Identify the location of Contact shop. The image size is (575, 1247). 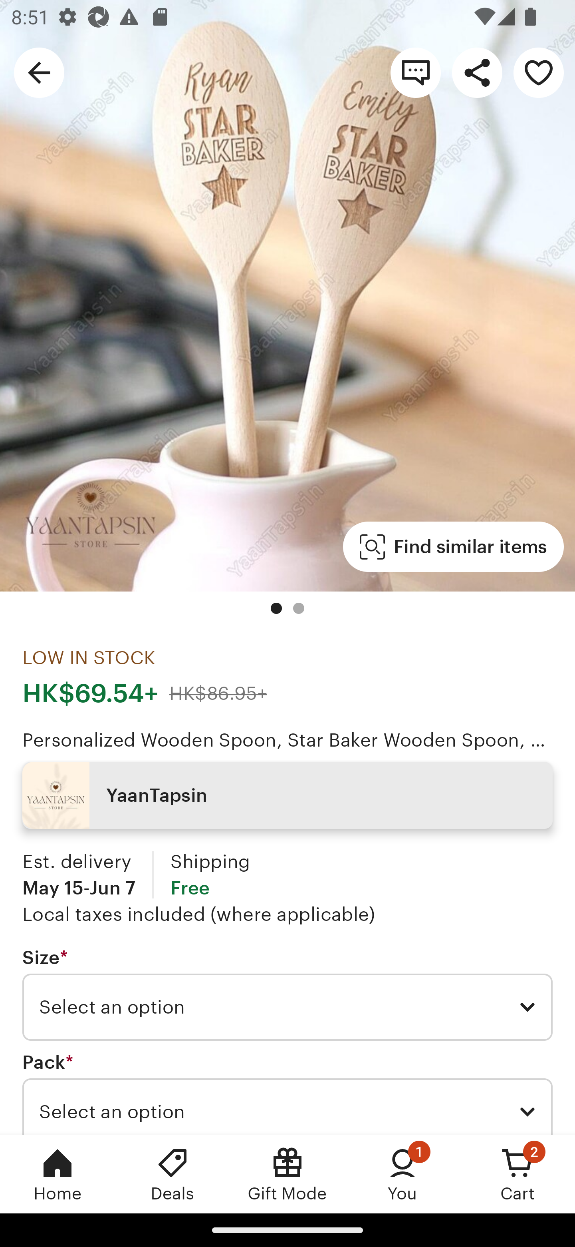
(415, 72).